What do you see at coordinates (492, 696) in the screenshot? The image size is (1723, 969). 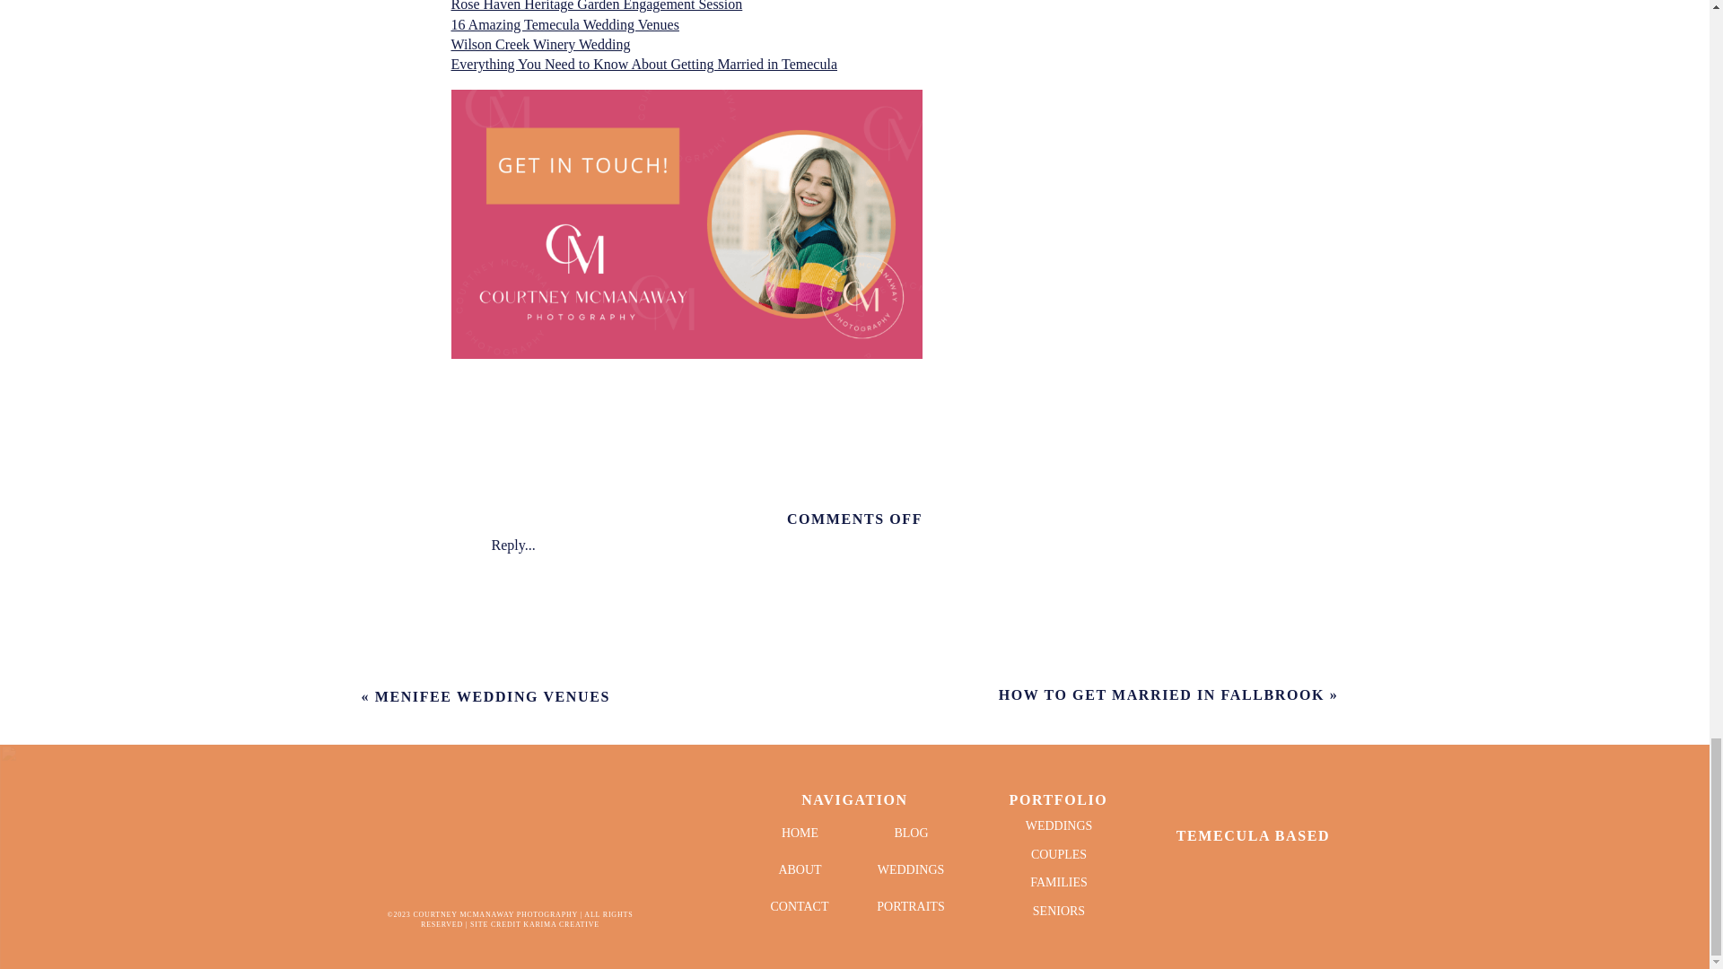 I see `MENIFEE WEDDING VENUES` at bounding box center [492, 696].